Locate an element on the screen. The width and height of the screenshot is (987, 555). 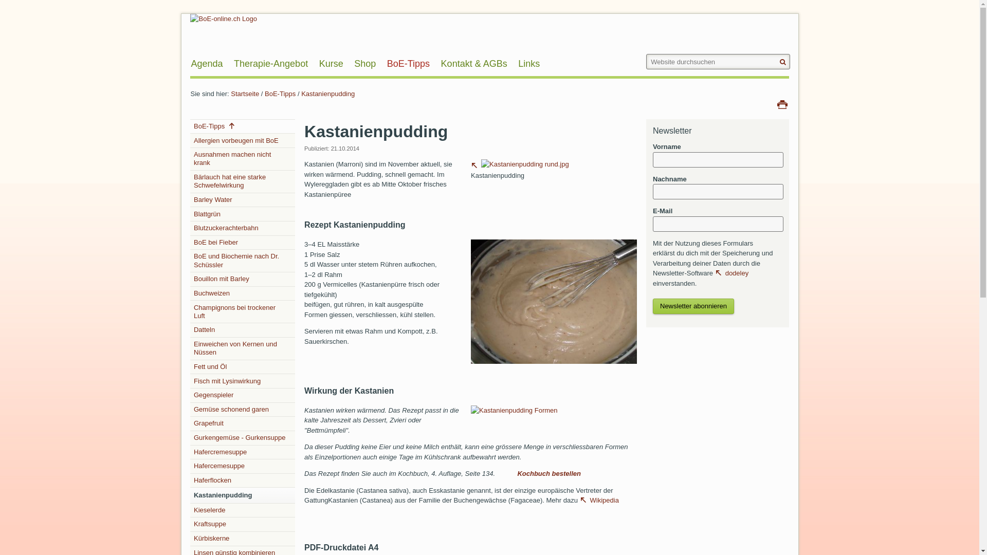
Shop is located at coordinates (365, 64).